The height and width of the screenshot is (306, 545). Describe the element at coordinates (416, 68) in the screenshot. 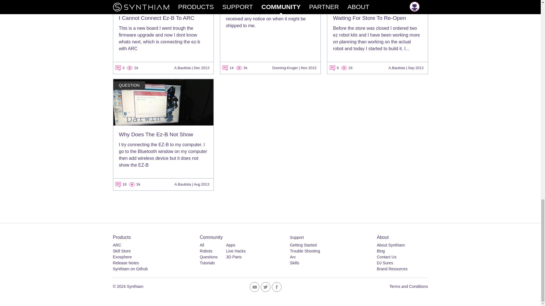

I see `2013-09-10 02:07 UTC` at that location.